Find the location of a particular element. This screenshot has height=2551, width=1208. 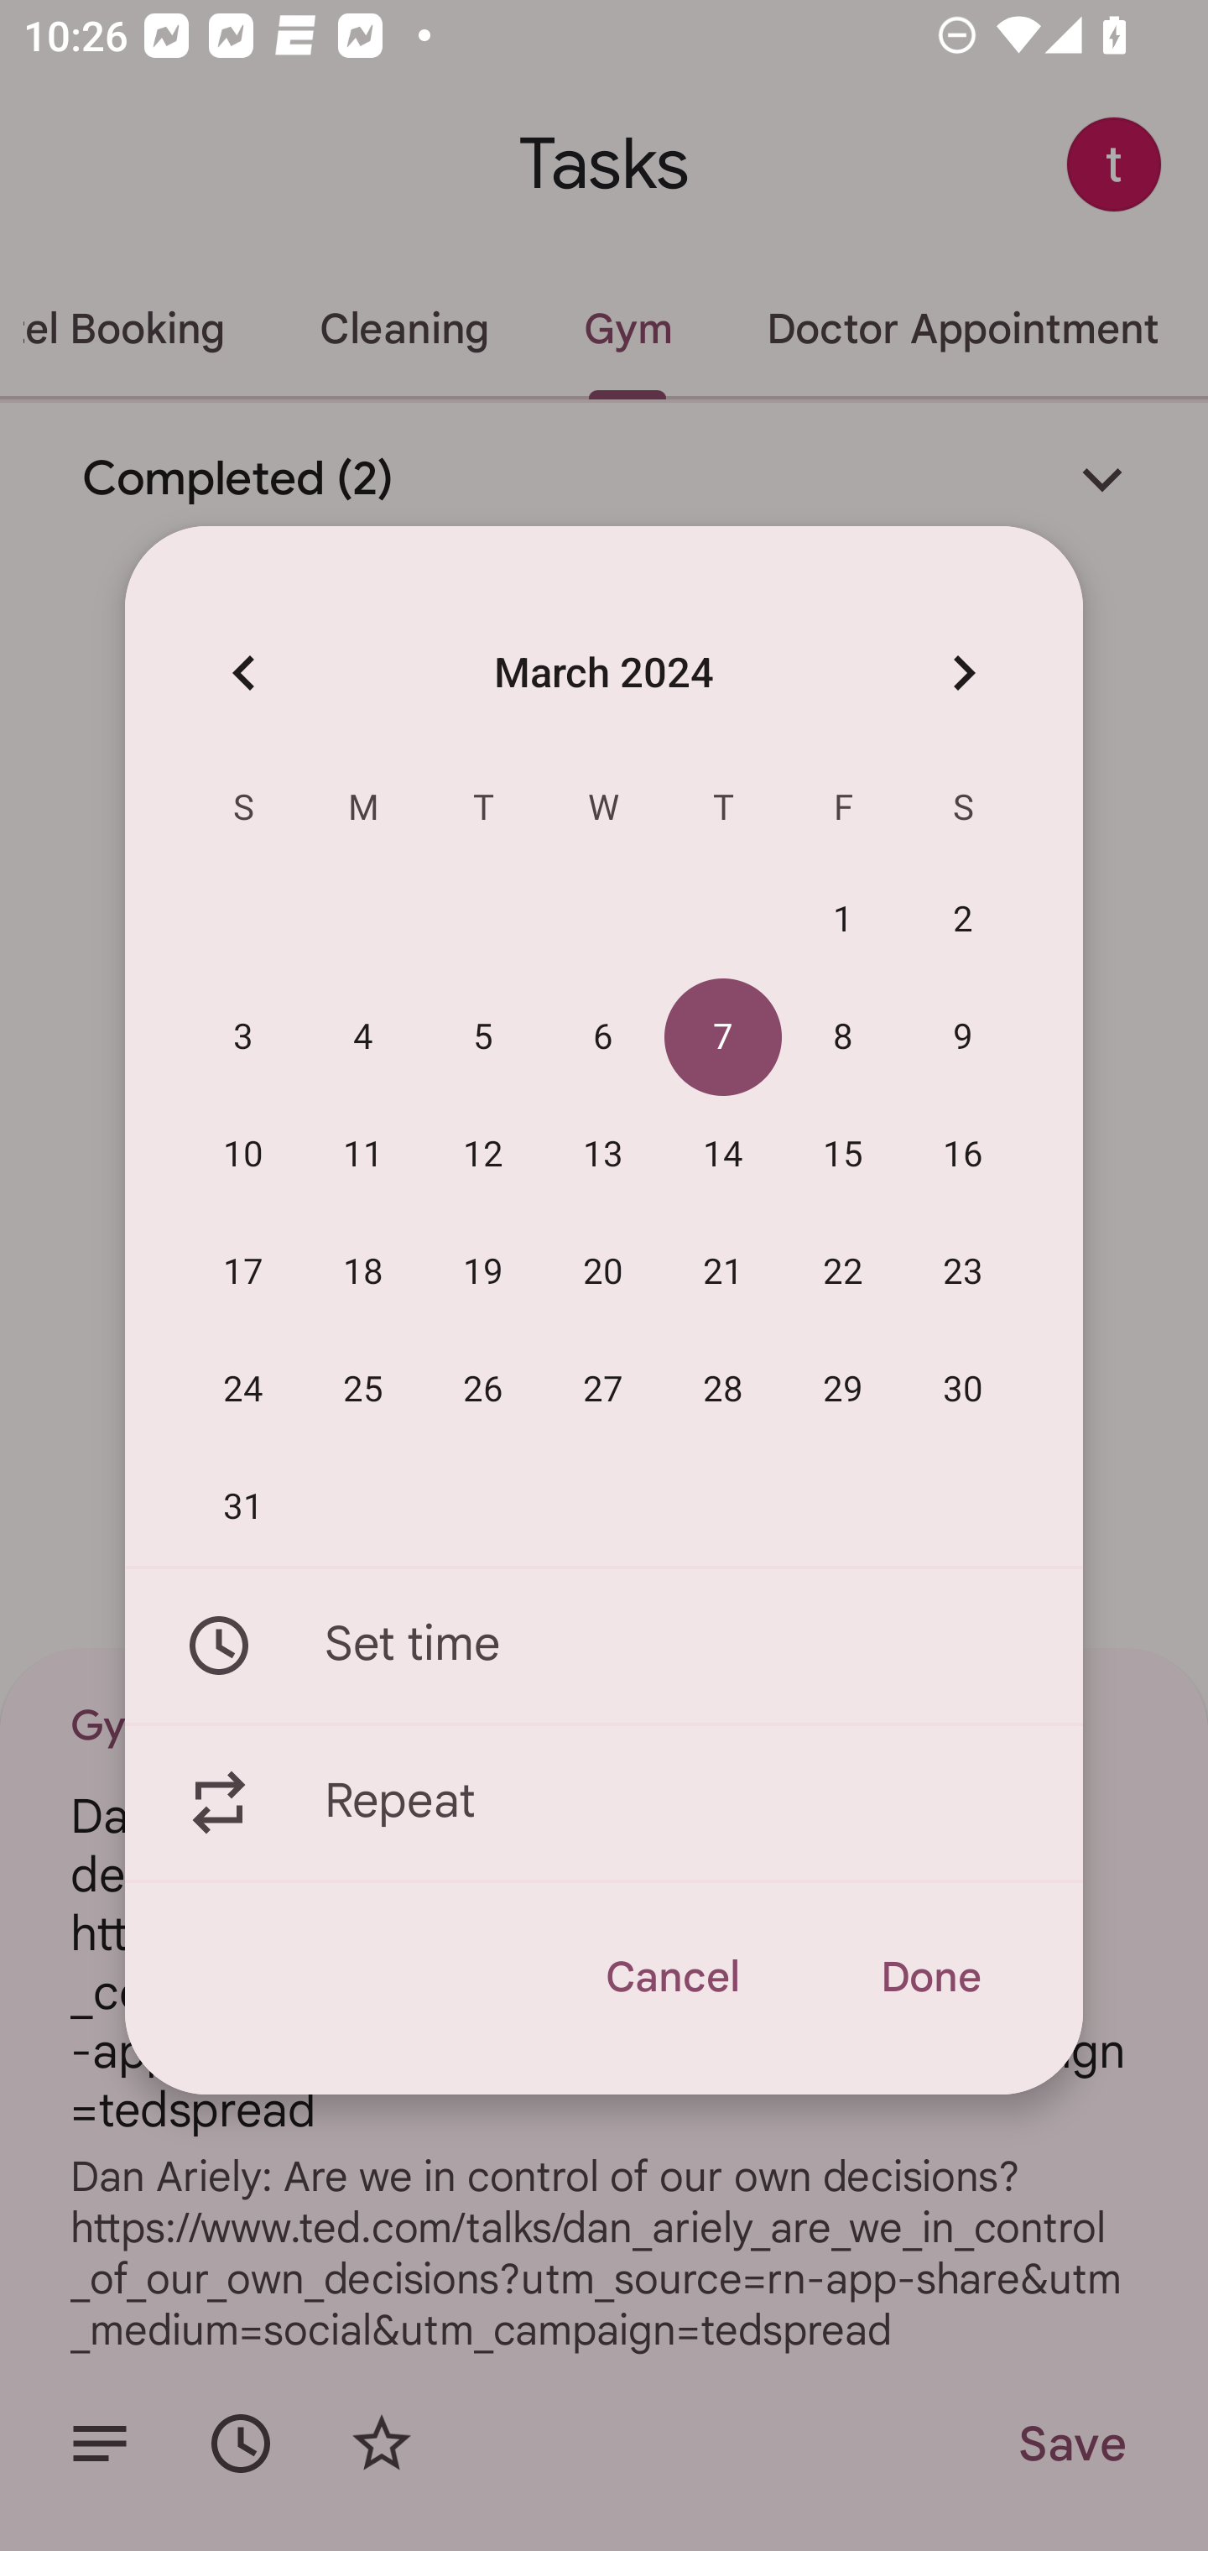

28 28 March 2024 is located at coordinates (723, 1390).